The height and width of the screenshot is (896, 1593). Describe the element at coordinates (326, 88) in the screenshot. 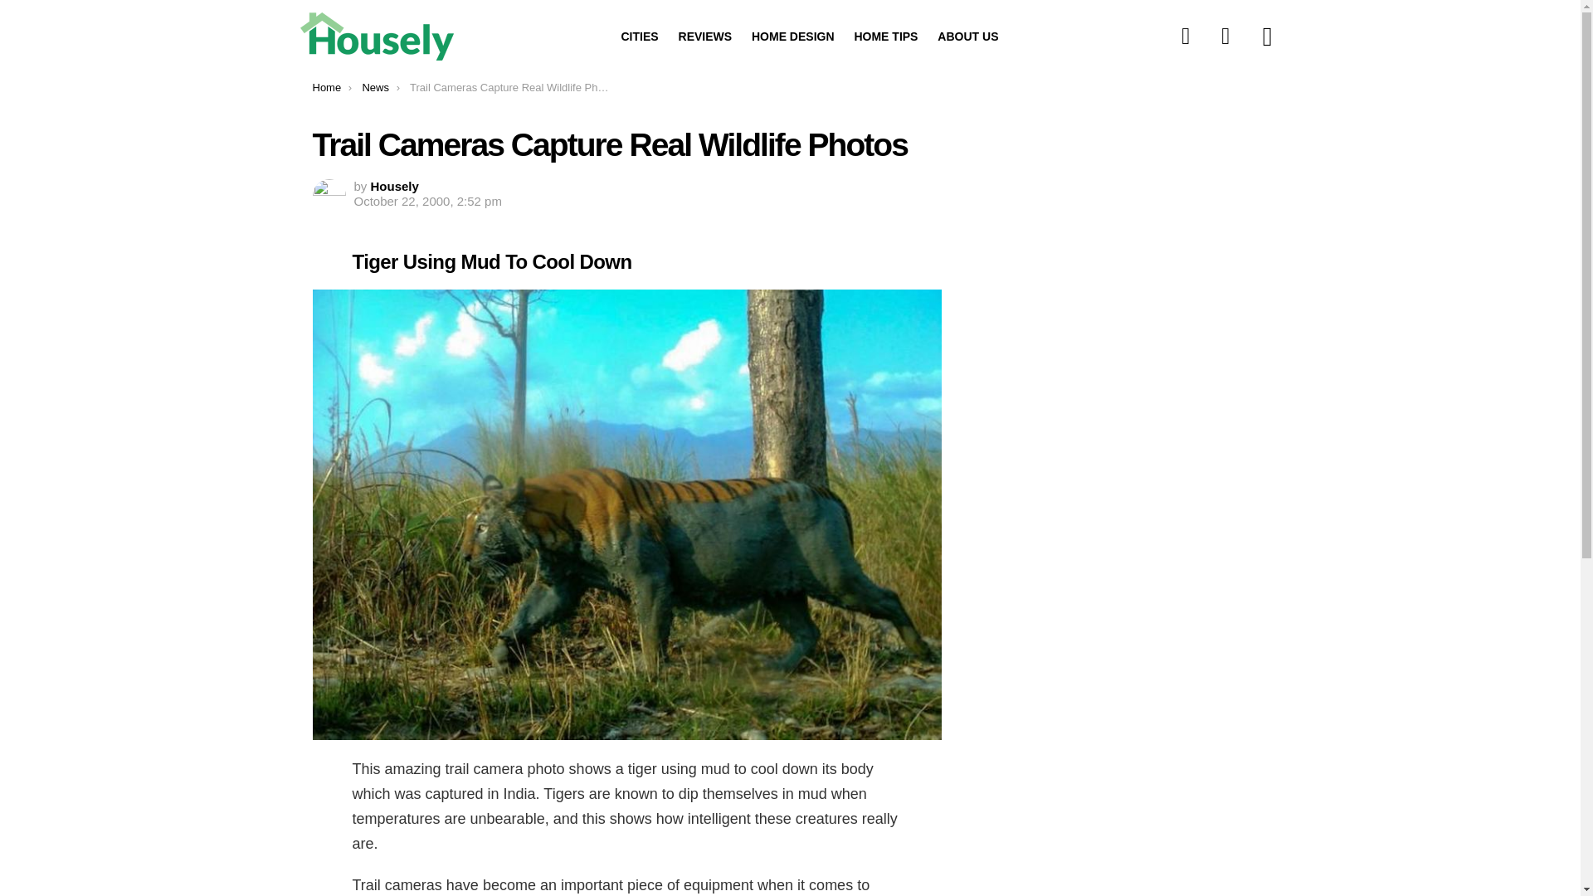

I see `Home` at that location.